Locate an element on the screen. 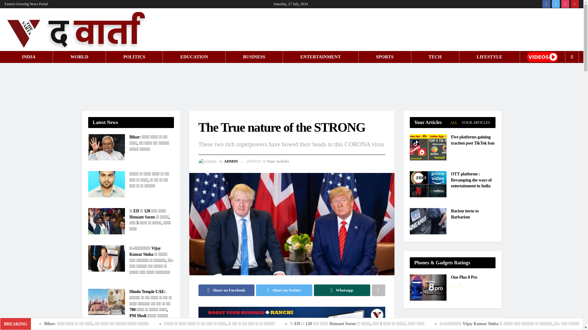 The width and height of the screenshot is (588, 330). Share on Facebook is located at coordinates (227, 290).